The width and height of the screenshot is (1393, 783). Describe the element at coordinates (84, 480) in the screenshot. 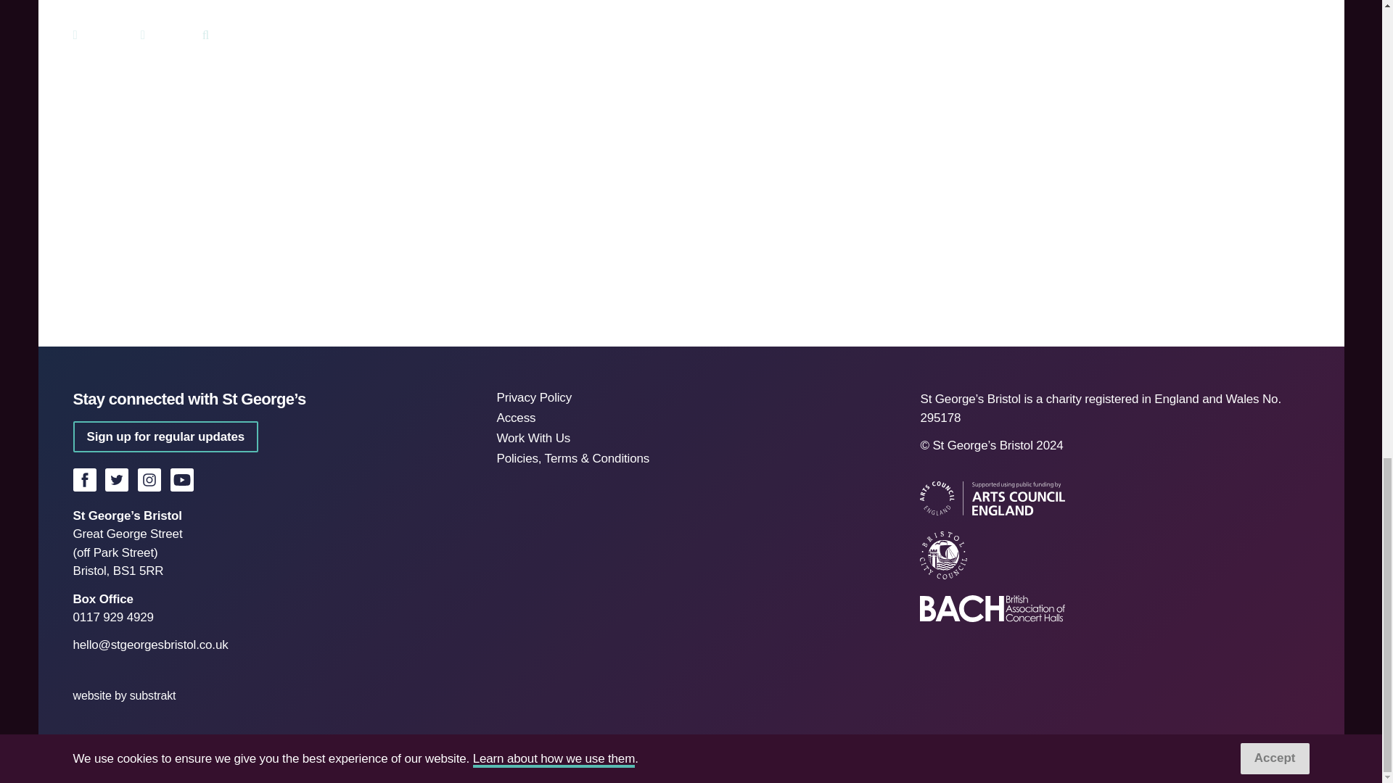

I see `Facebook` at that location.